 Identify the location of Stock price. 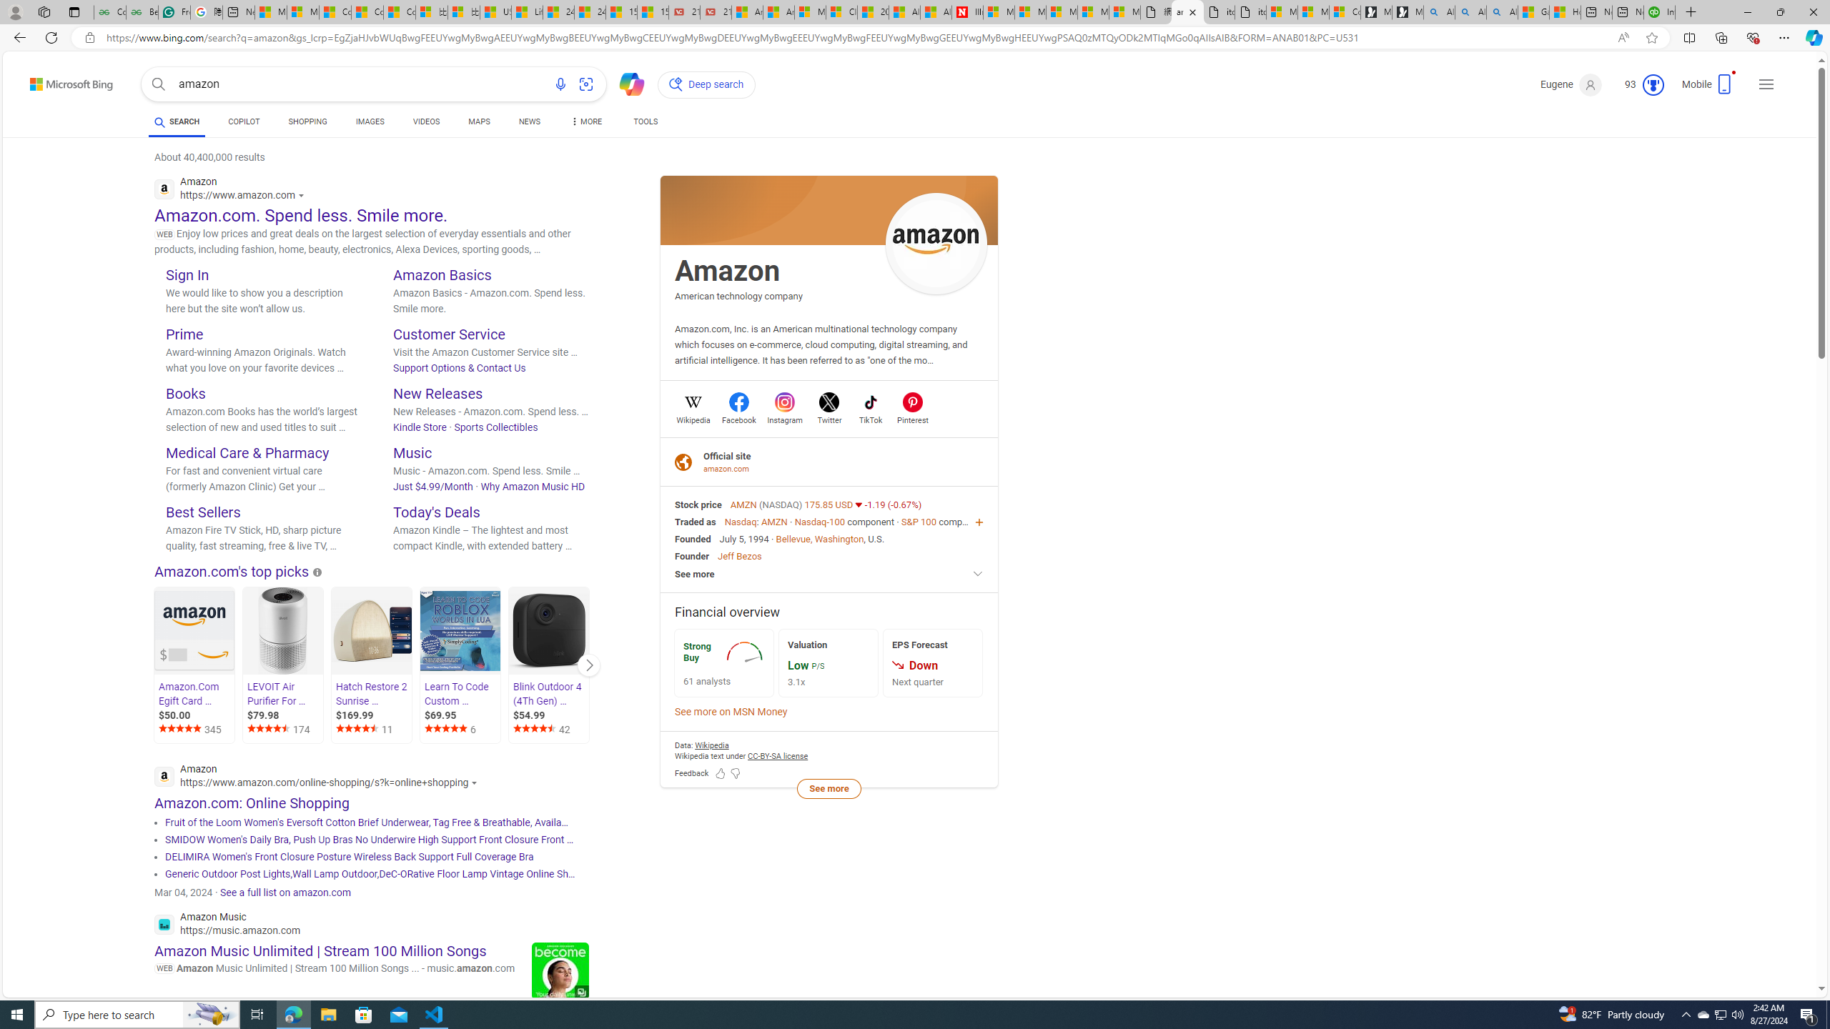
(699, 504).